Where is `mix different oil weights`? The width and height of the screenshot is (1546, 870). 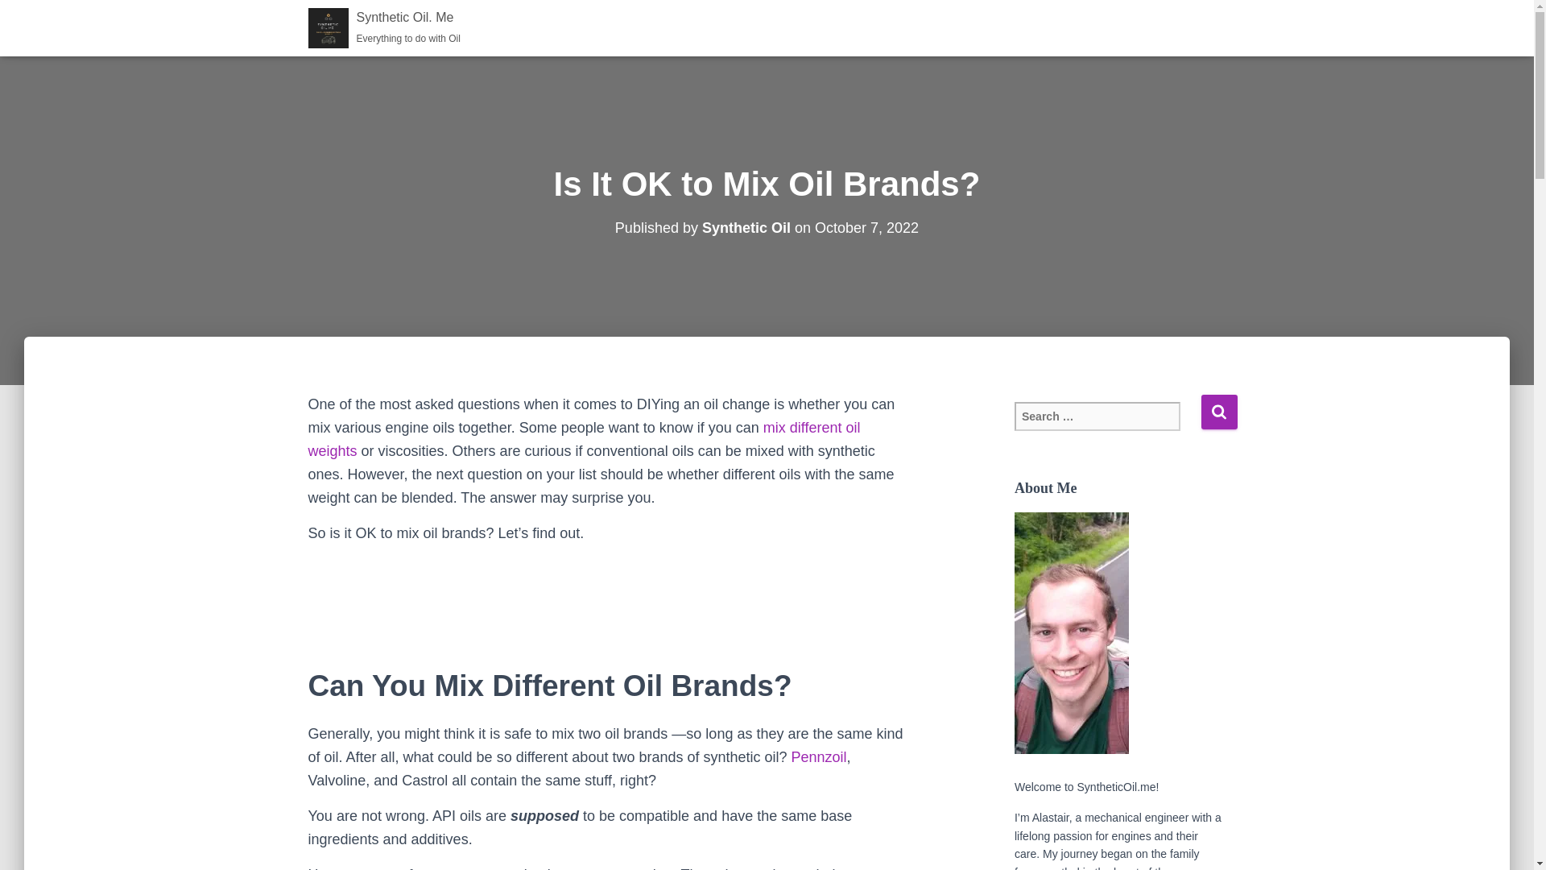 mix different oil weights is located at coordinates (1219, 412).